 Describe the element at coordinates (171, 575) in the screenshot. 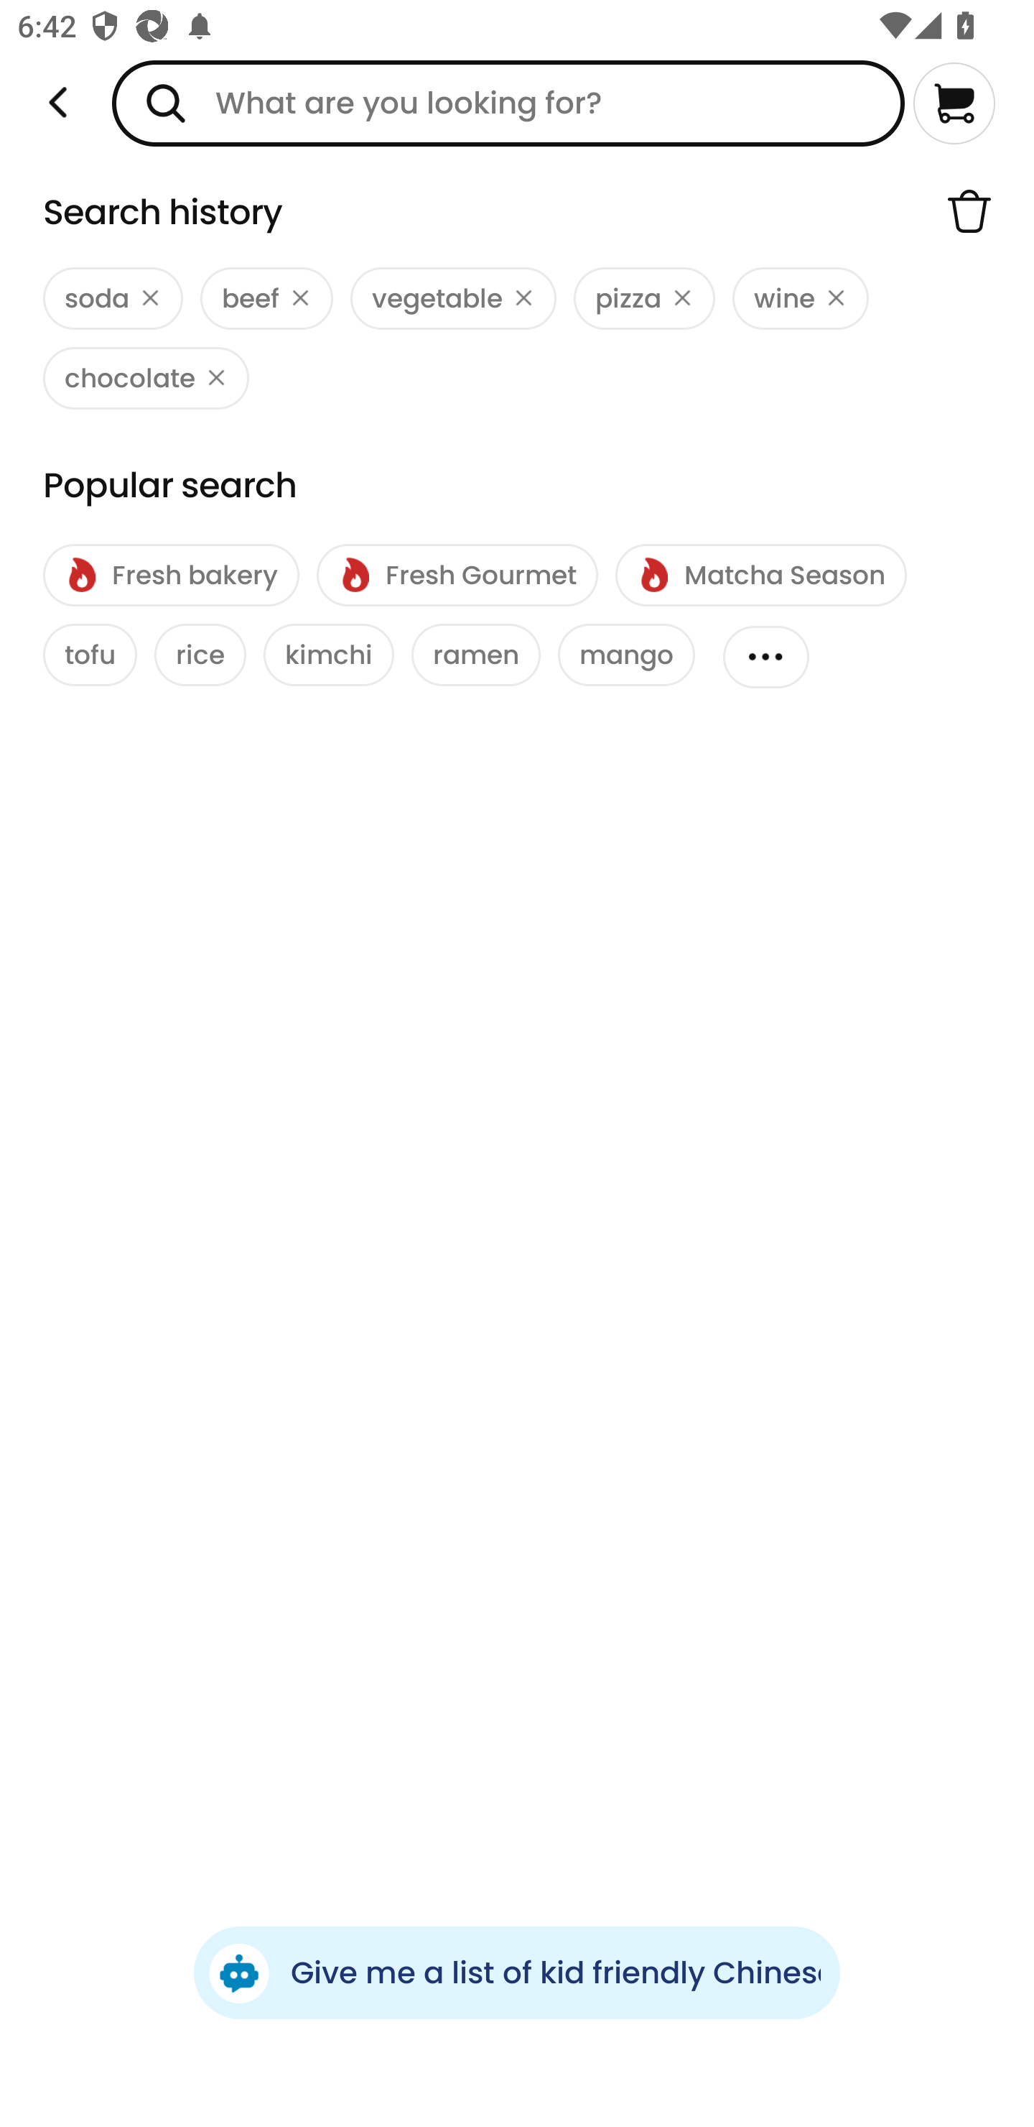

I see `Fresh bakery` at that location.